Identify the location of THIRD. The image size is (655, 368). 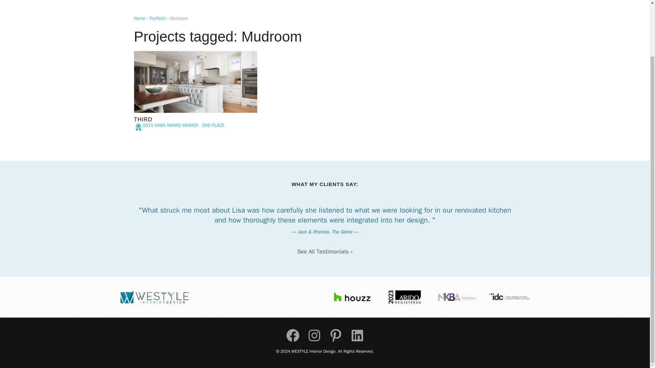
(143, 119).